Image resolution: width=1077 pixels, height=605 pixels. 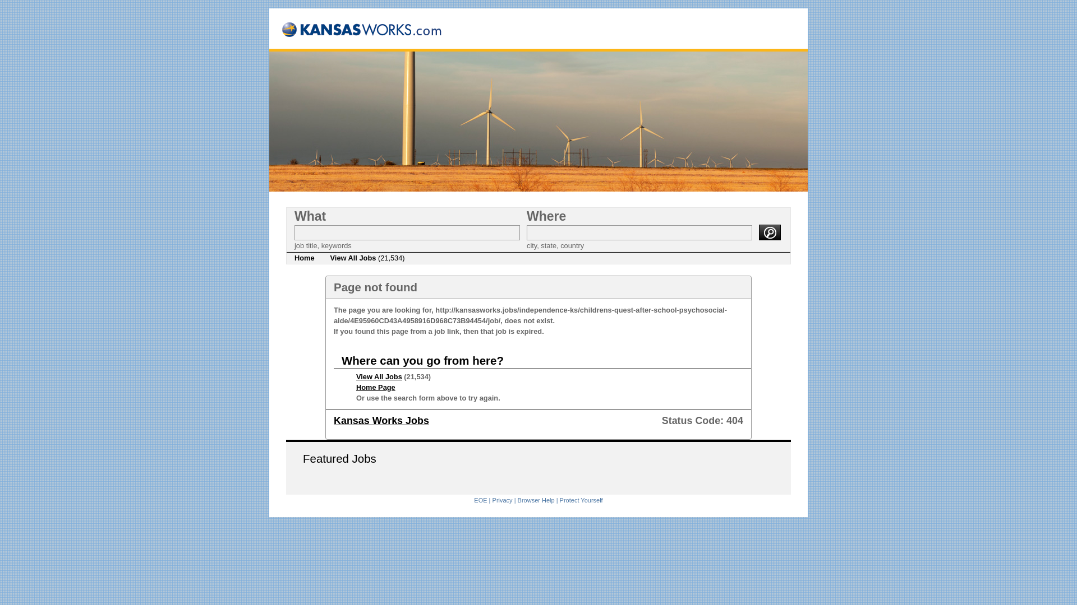 I want to click on EOE, so click(x=480, y=499).